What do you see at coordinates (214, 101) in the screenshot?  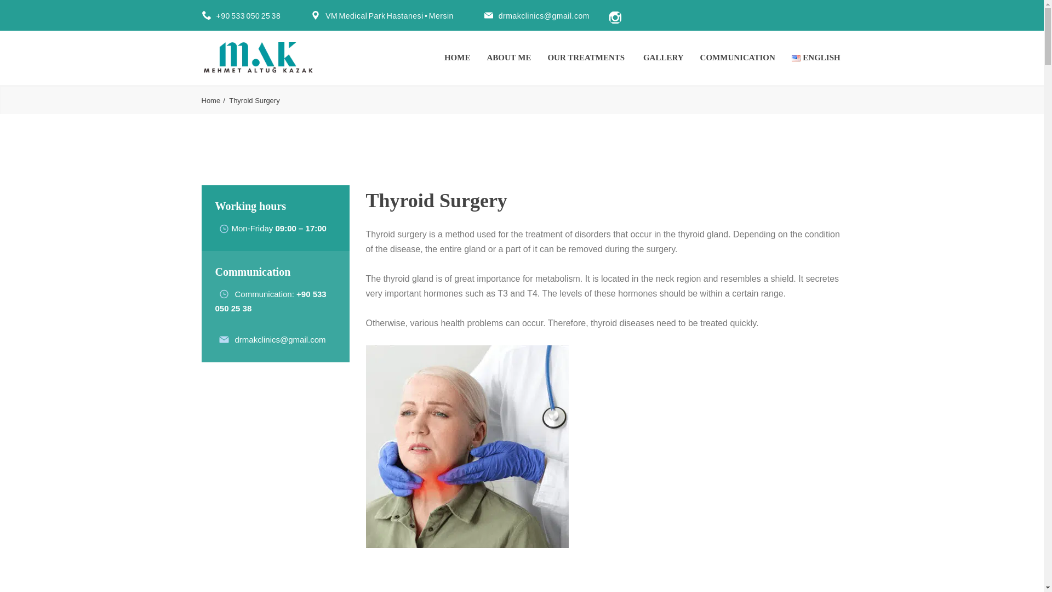 I see `Home` at bounding box center [214, 101].